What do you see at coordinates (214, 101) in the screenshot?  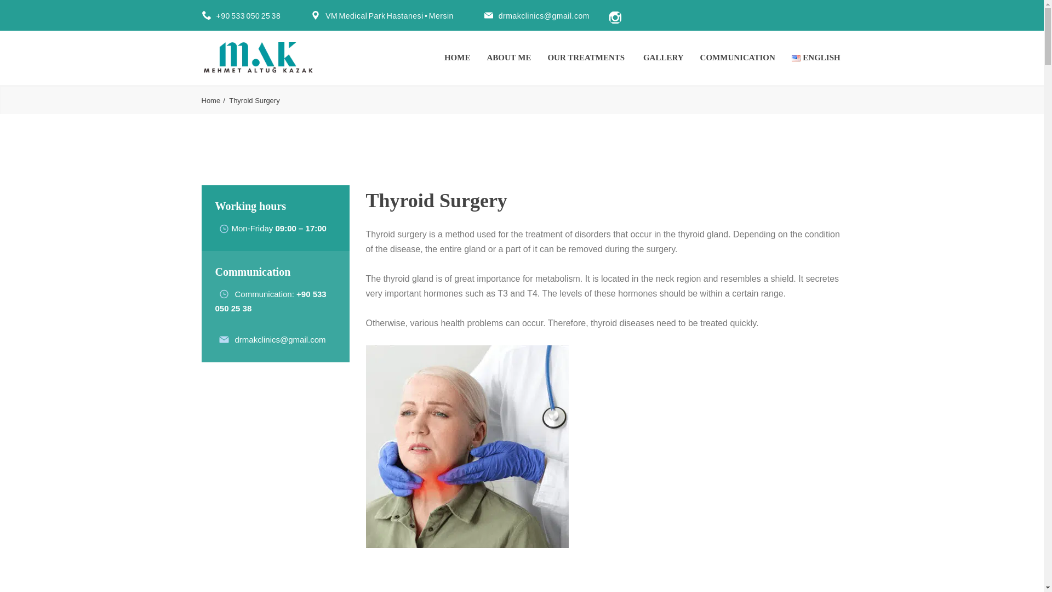 I see `Home` at bounding box center [214, 101].